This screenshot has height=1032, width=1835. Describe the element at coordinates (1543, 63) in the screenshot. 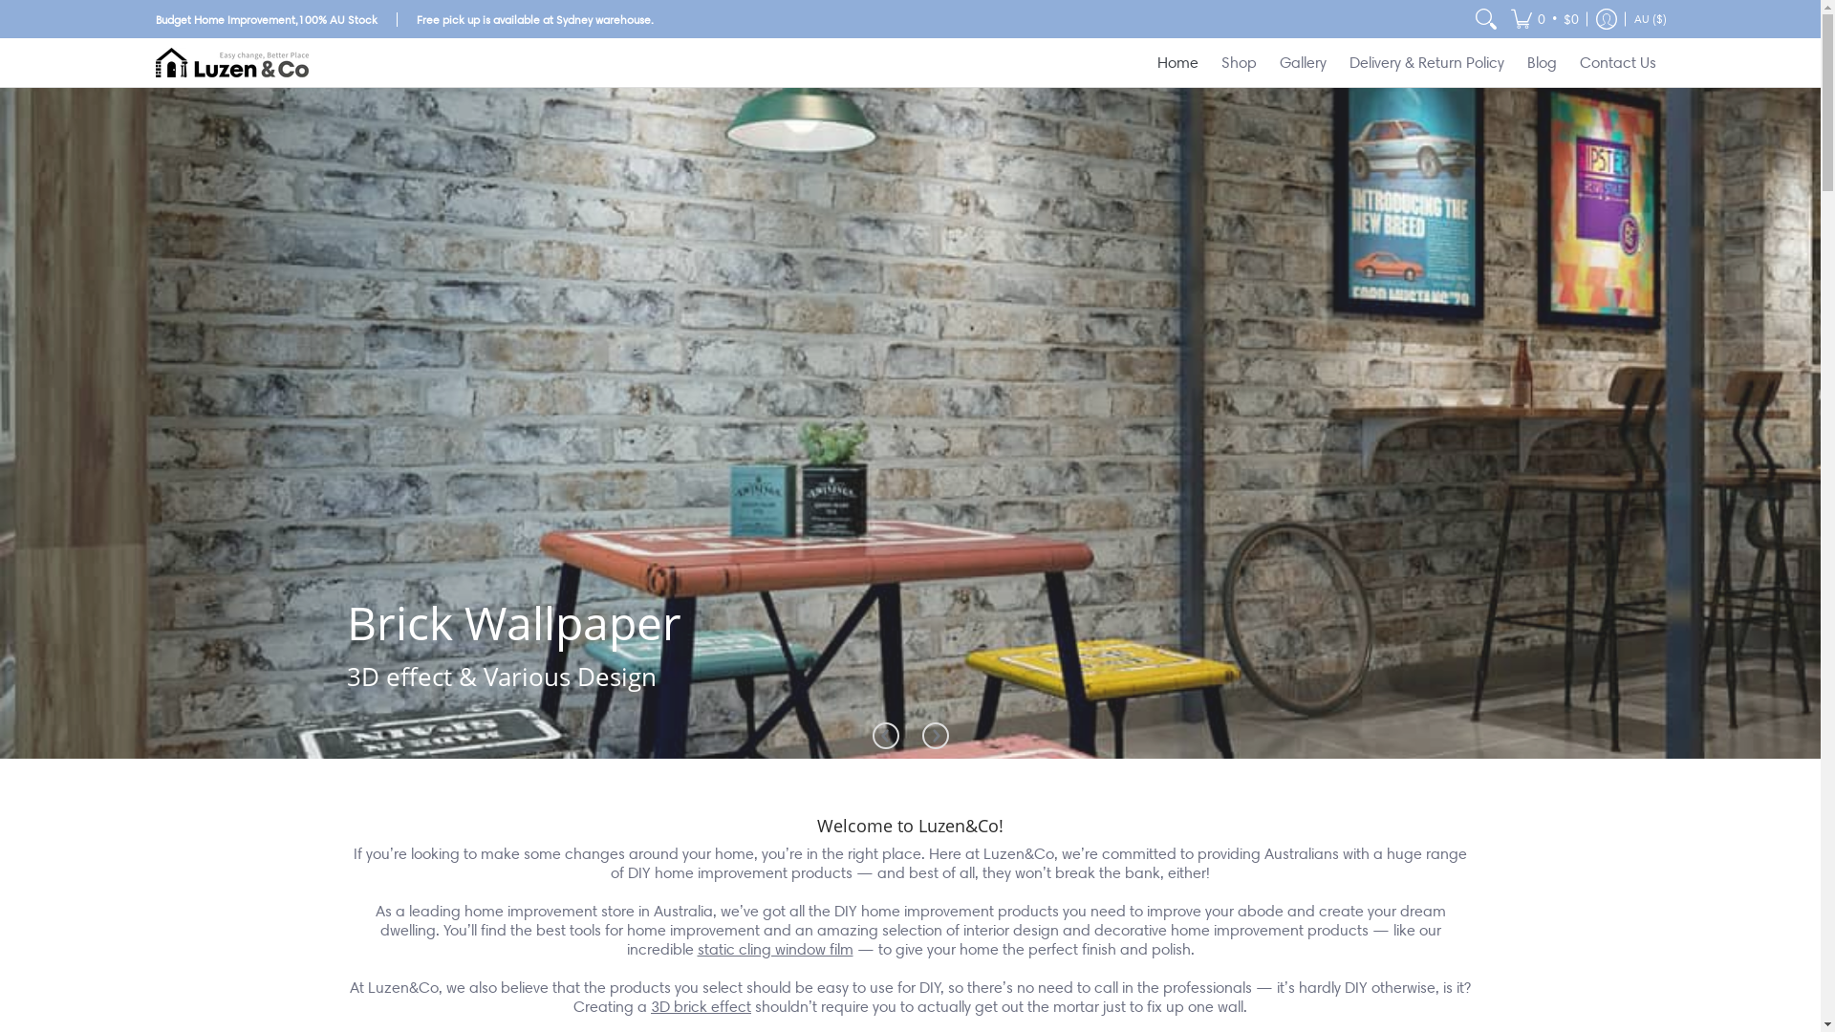

I see `Blog` at that location.